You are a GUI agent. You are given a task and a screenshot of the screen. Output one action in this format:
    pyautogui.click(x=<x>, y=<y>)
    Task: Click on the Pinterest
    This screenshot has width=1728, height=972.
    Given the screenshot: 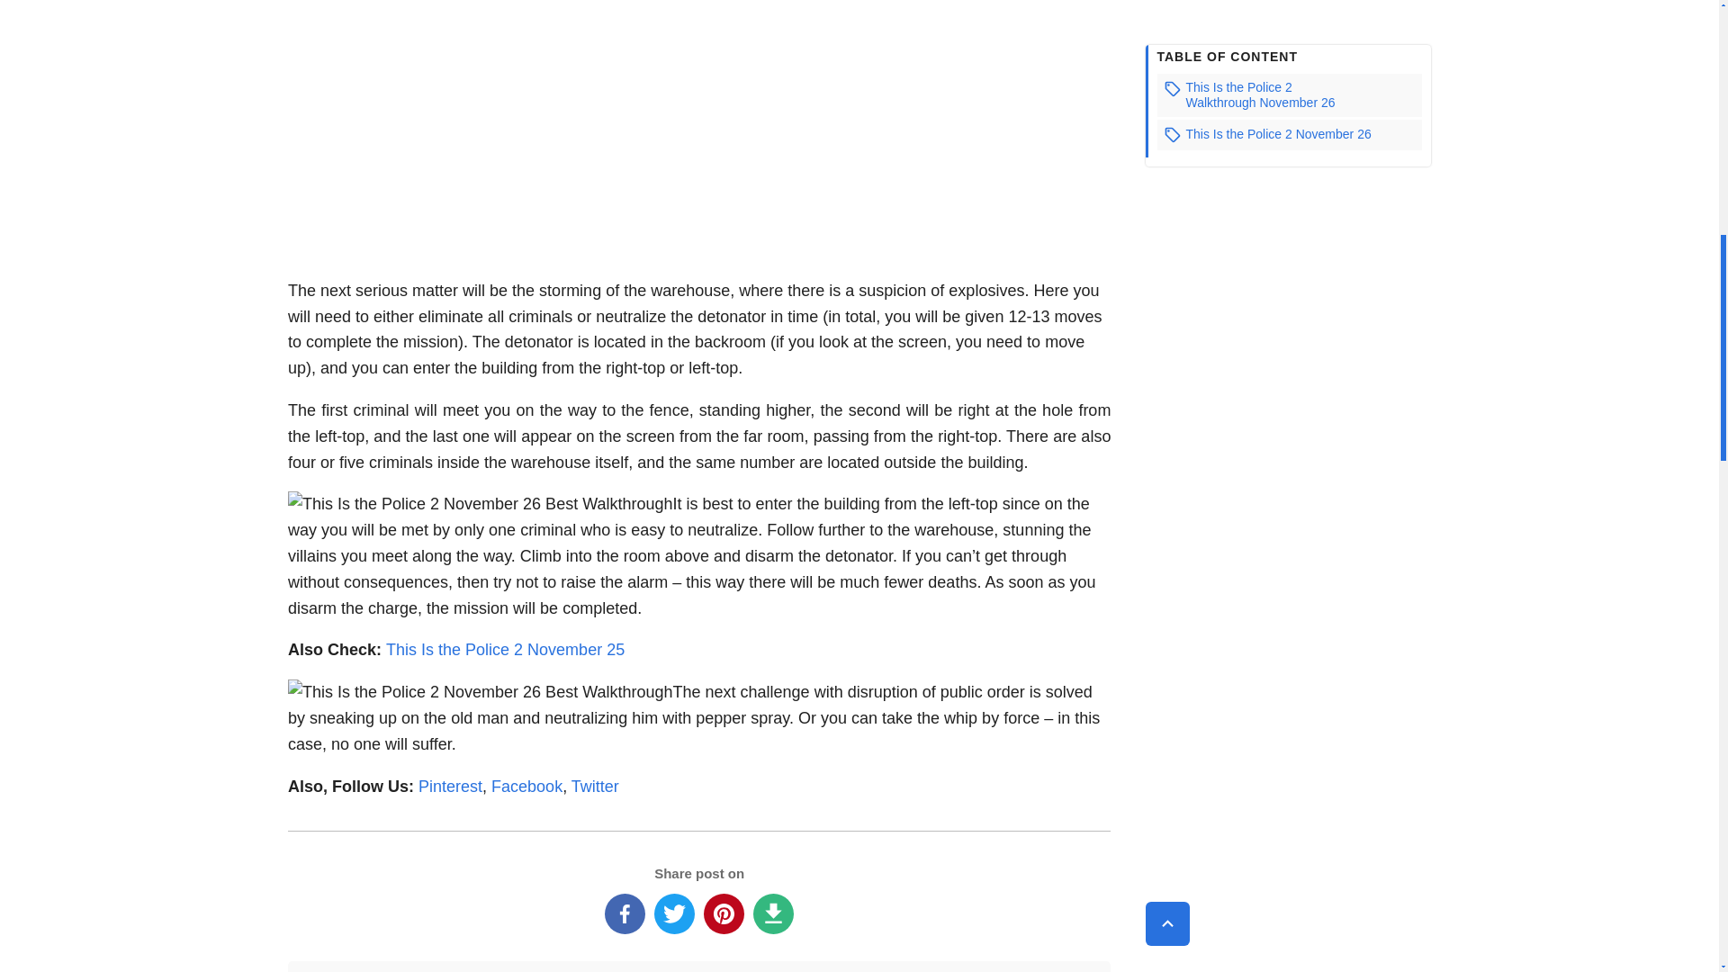 What is the action you would take?
    pyautogui.click(x=450, y=787)
    